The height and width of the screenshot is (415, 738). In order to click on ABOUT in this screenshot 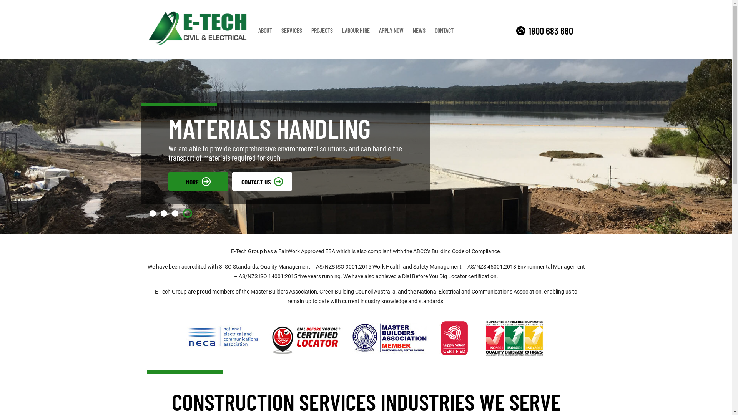, I will do `click(265, 30)`.